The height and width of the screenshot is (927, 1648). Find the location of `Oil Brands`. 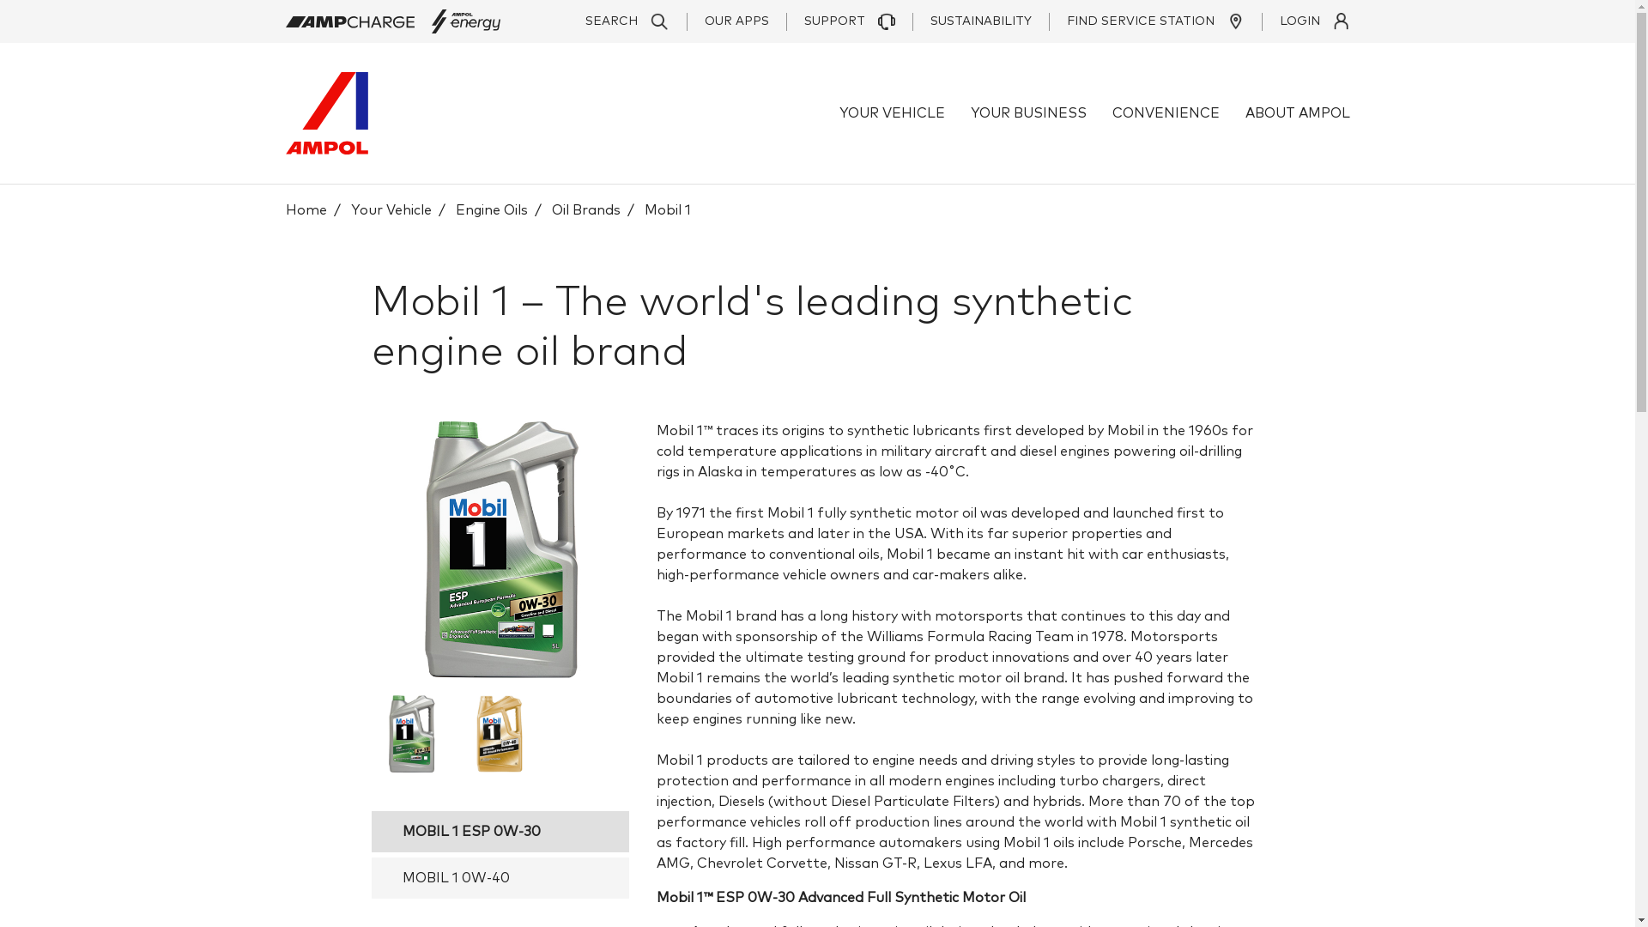

Oil Brands is located at coordinates (585, 210).